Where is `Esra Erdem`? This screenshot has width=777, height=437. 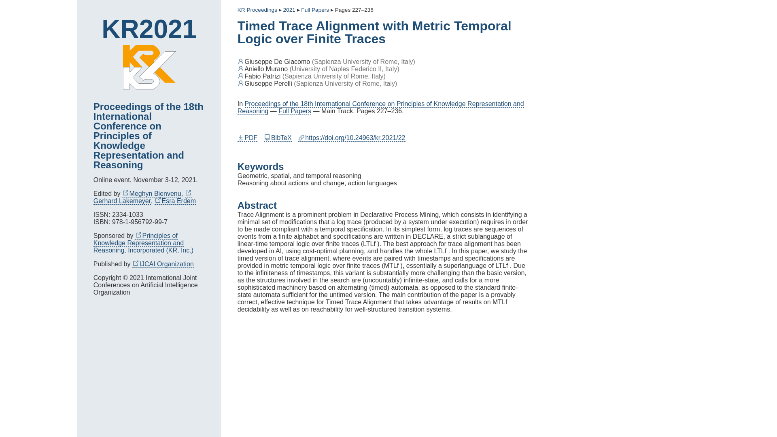
Esra Erdem is located at coordinates (175, 201).